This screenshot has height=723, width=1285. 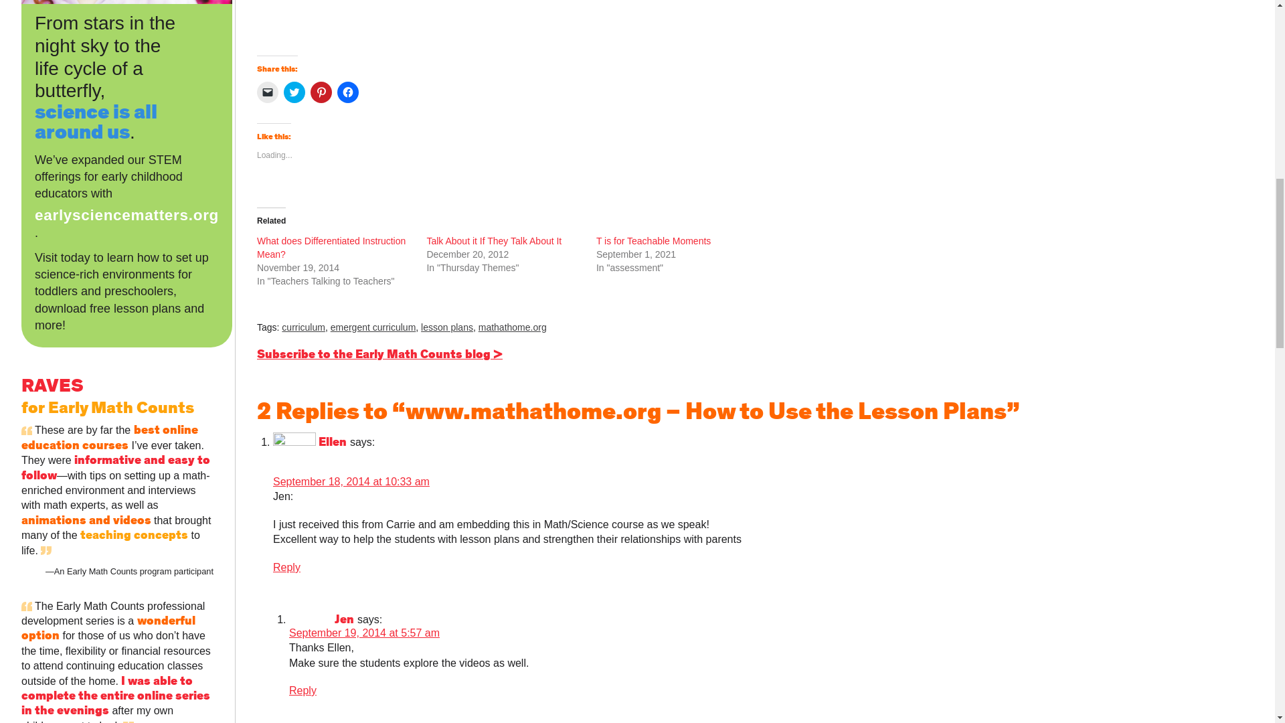 I want to click on T is for Teachable Moments, so click(x=653, y=241).